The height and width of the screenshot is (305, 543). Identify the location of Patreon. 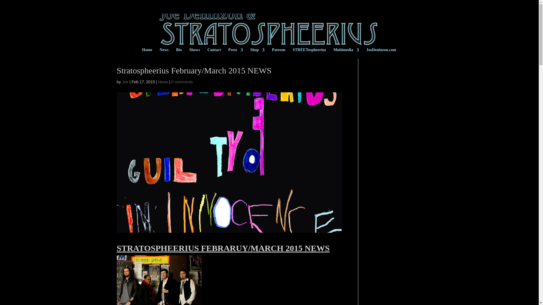
(279, 53).